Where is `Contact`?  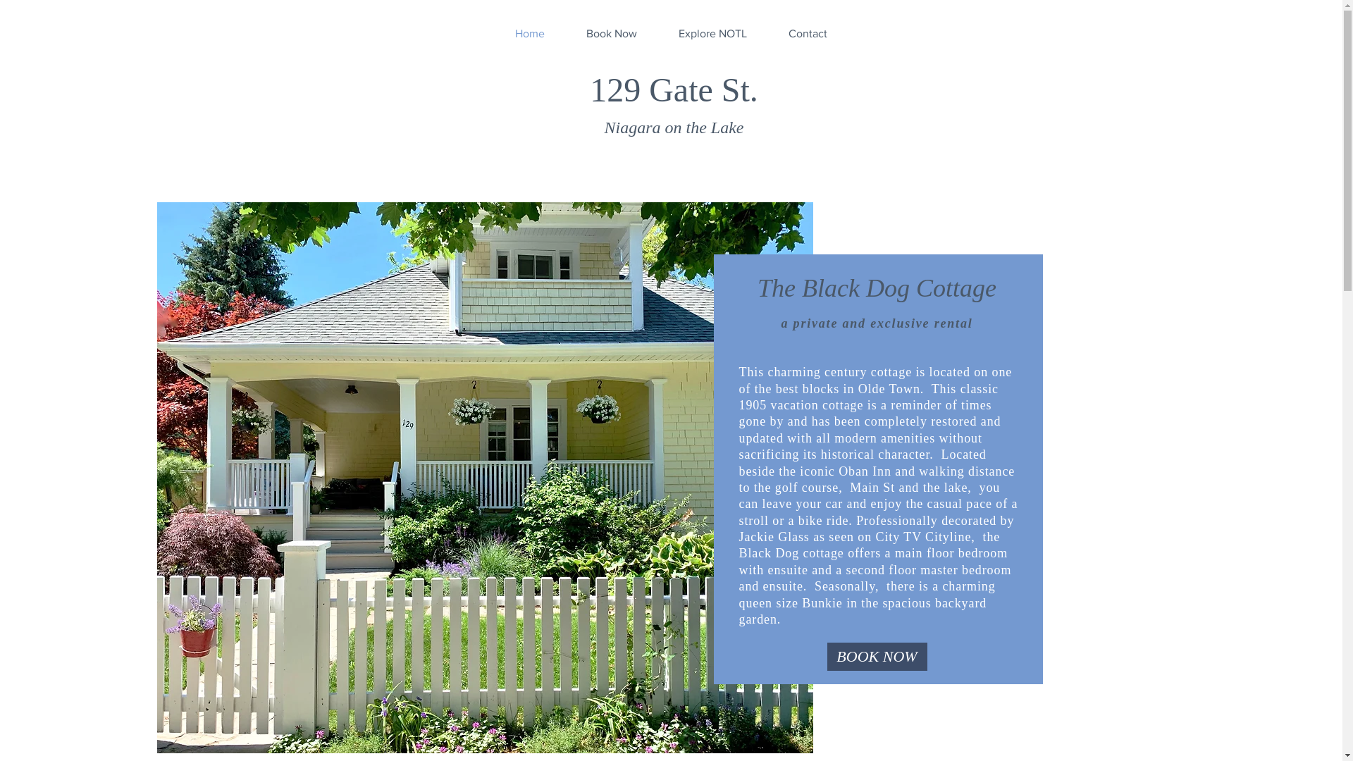 Contact is located at coordinates (808, 34).